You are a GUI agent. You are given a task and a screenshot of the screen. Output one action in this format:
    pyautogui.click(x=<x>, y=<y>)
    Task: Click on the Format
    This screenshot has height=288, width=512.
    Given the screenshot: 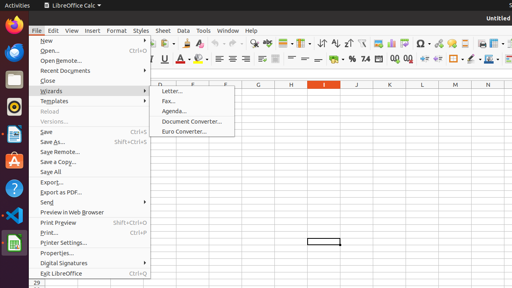 What is the action you would take?
    pyautogui.click(x=117, y=30)
    